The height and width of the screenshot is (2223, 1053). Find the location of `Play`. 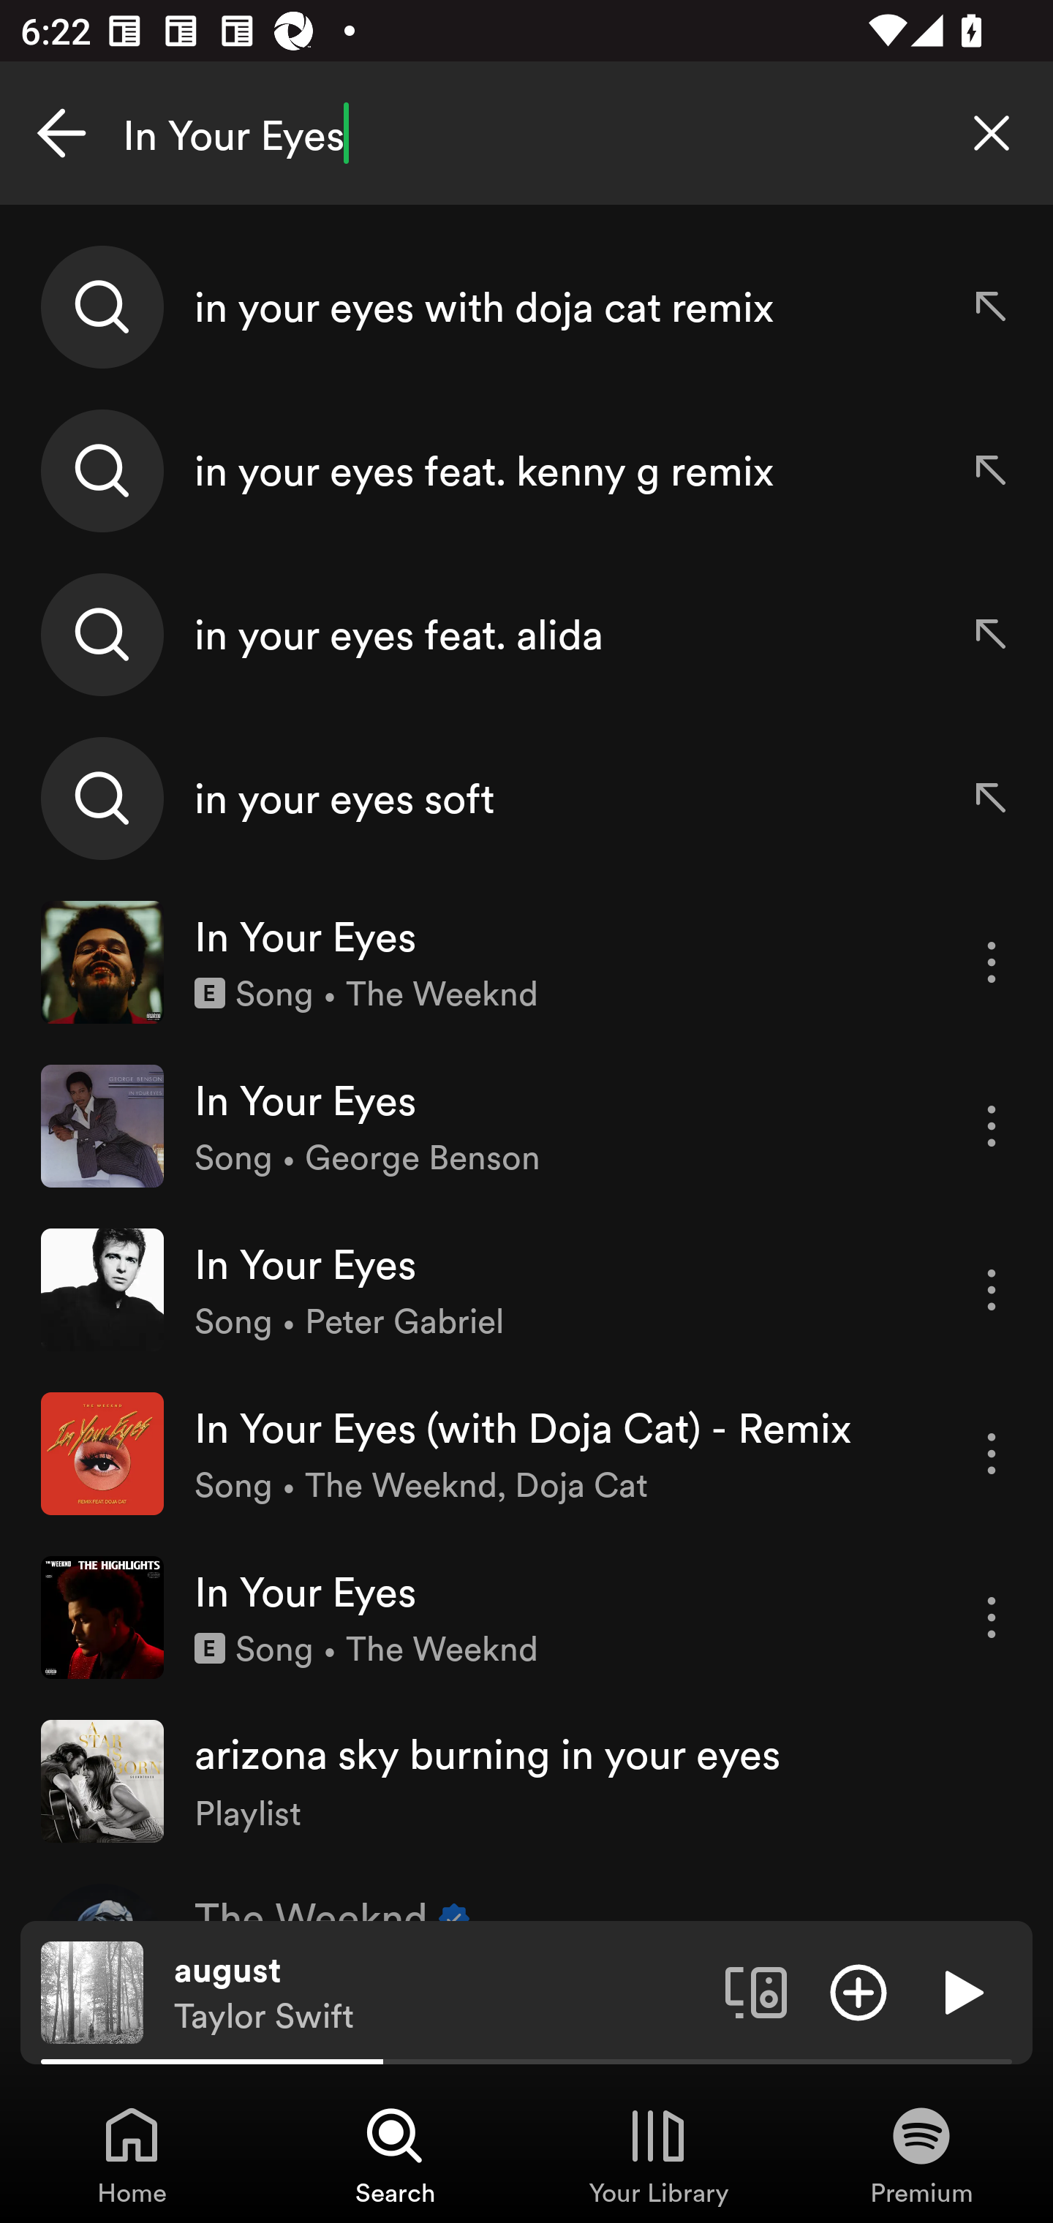

Play is located at coordinates (961, 1991).